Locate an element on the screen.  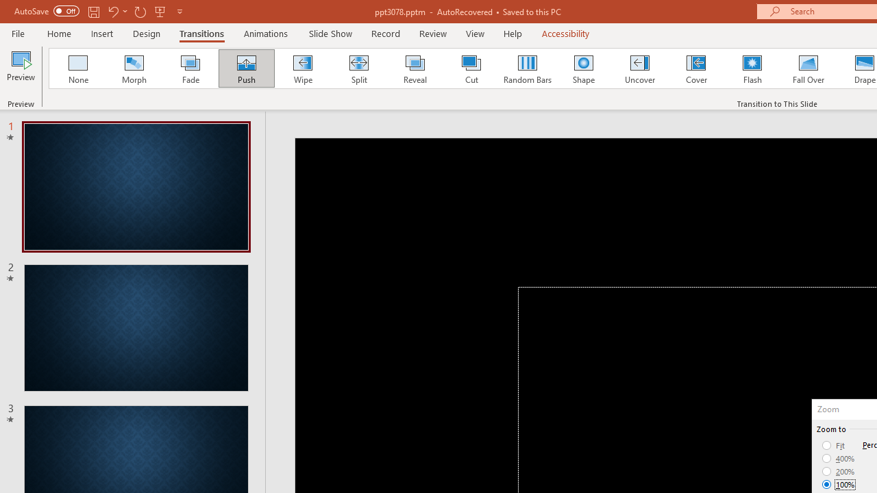
Flash is located at coordinates (752, 68).